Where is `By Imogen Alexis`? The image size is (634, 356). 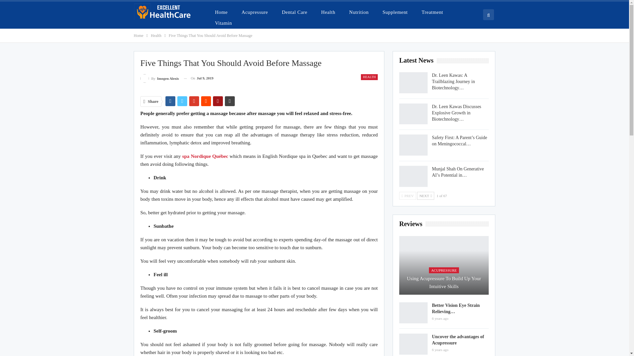
By Imogen Alexis is located at coordinates (159, 78).